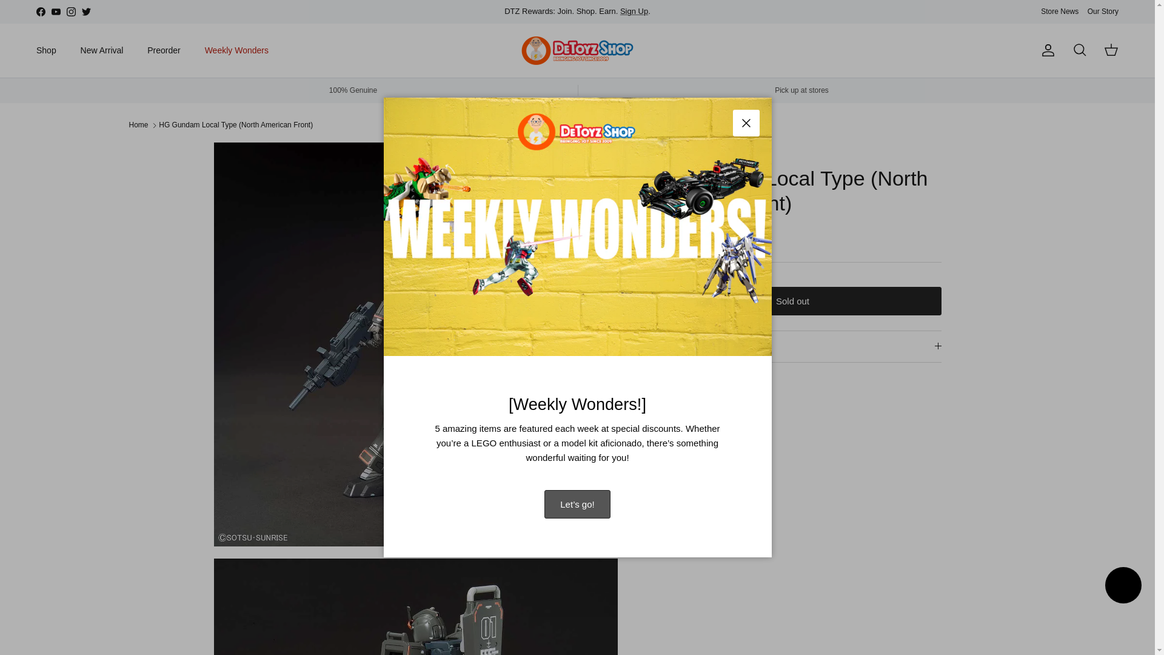  Describe the element at coordinates (40, 12) in the screenshot. I see `Facebook` at that location.